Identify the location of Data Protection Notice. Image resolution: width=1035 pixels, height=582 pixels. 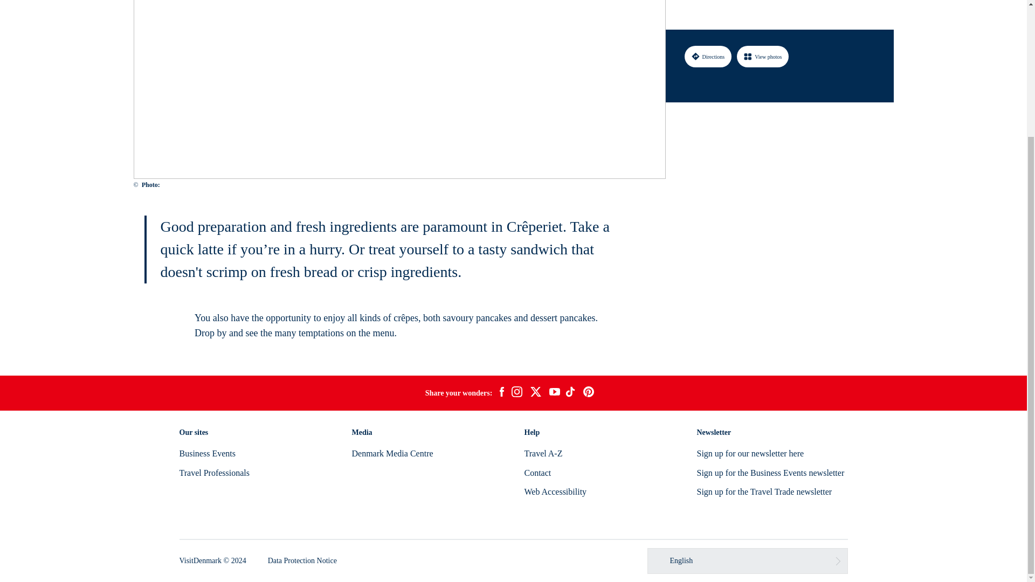
(302, 560).